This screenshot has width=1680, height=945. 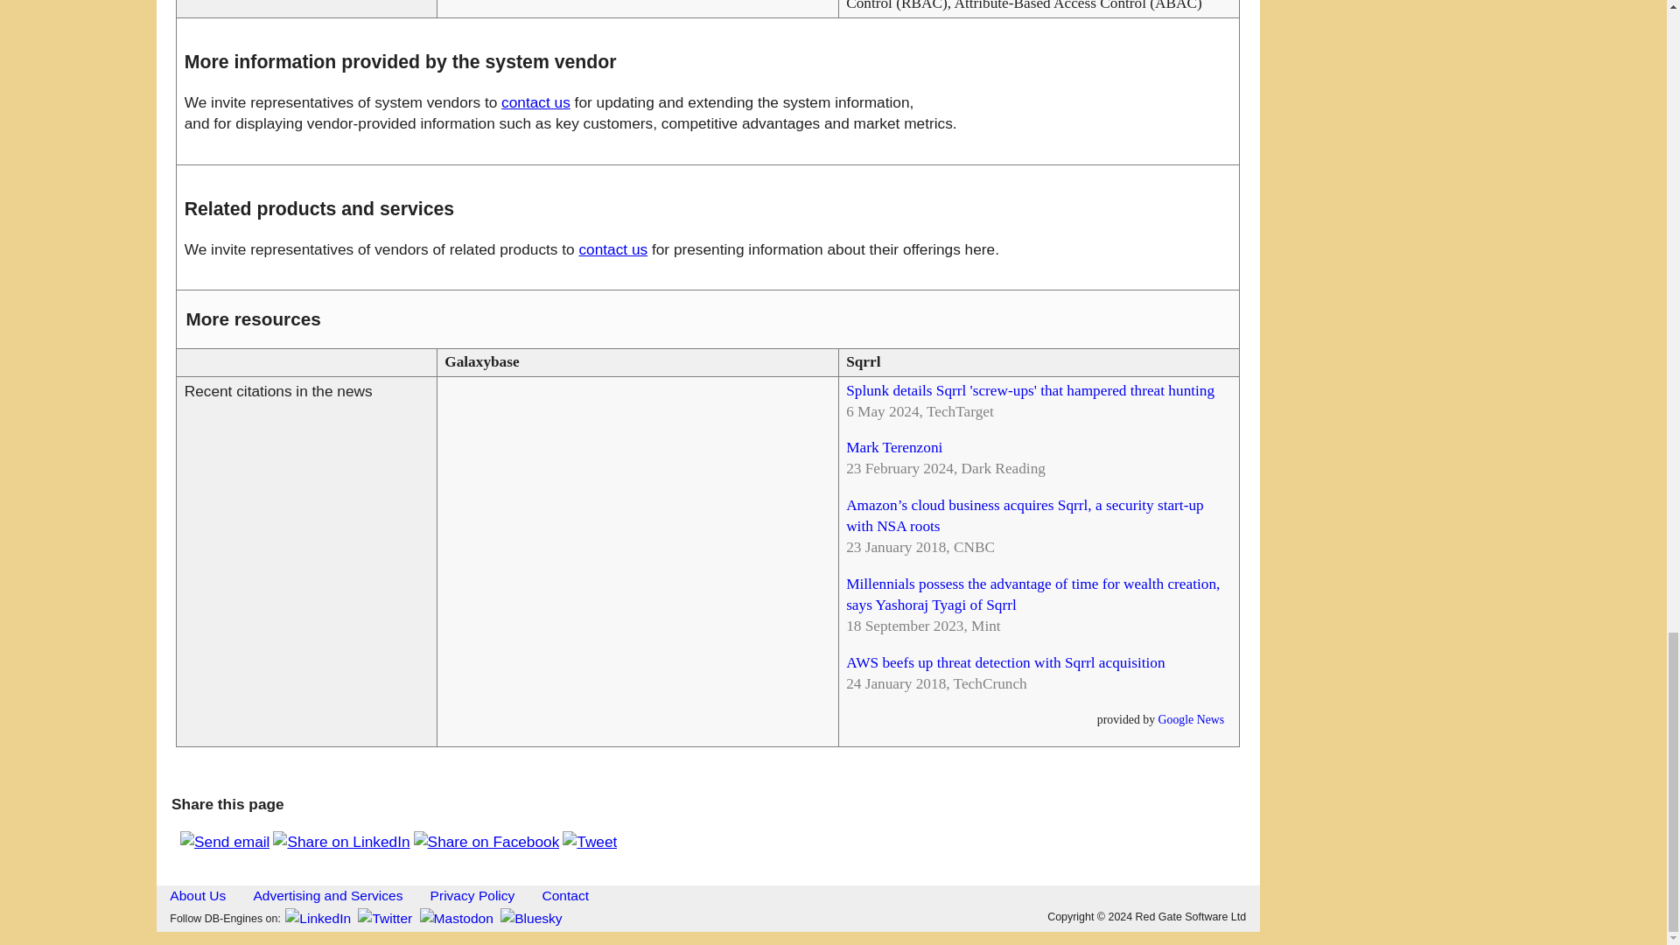 I want to click on Send email, so click(x=224, y=842).